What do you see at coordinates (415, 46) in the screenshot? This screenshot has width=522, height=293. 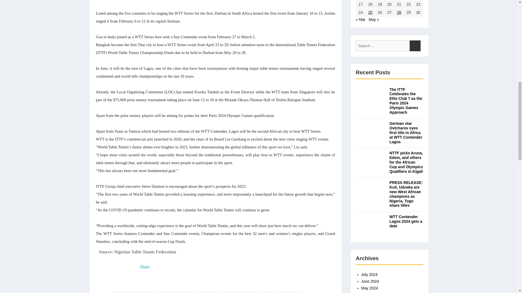 I see `Search` at bounding box center [415, 46].